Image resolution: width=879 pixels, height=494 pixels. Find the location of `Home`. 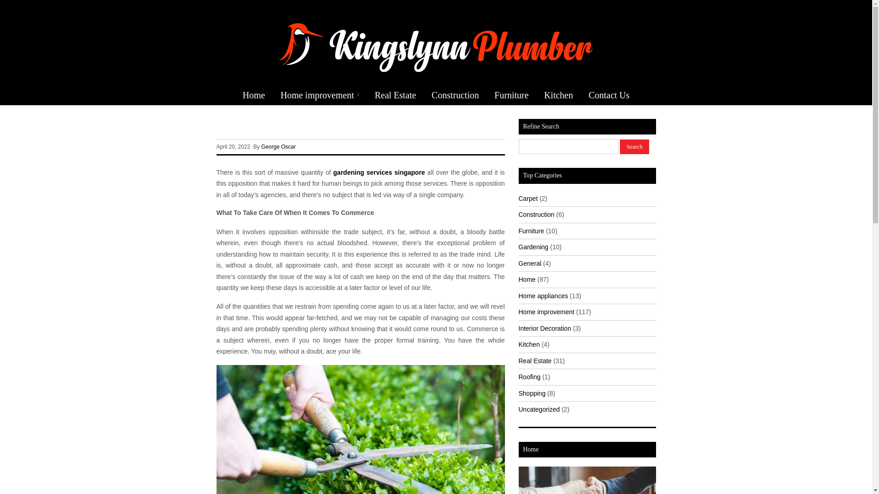

Home is located at coordinates (526, 279).